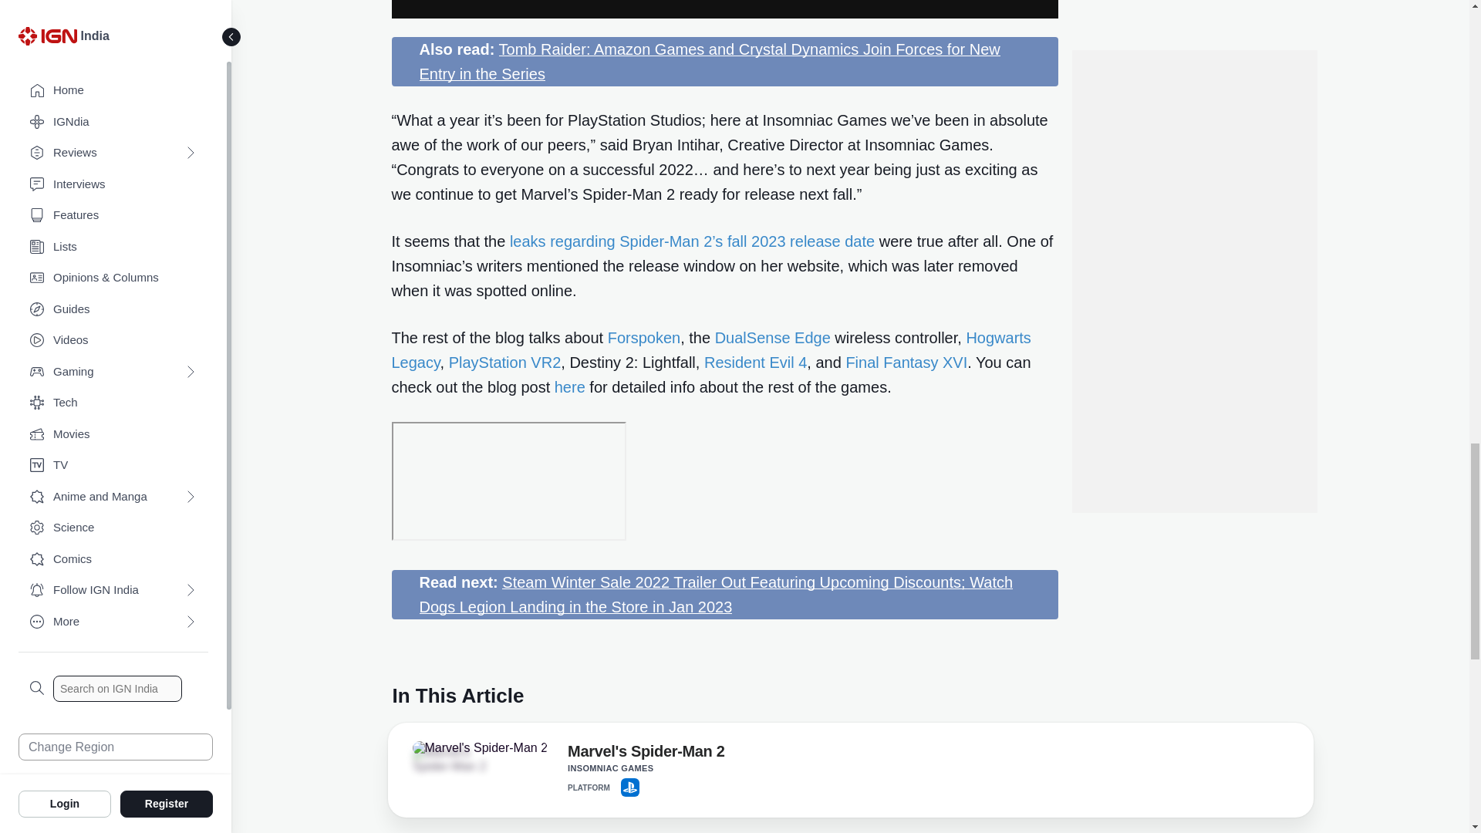 The height and width of the screenshot is (833, 1481). Describe the element at coordinates (480, 748) in the screenshot. I see `Marvel's Spider-Man 2` at that location.